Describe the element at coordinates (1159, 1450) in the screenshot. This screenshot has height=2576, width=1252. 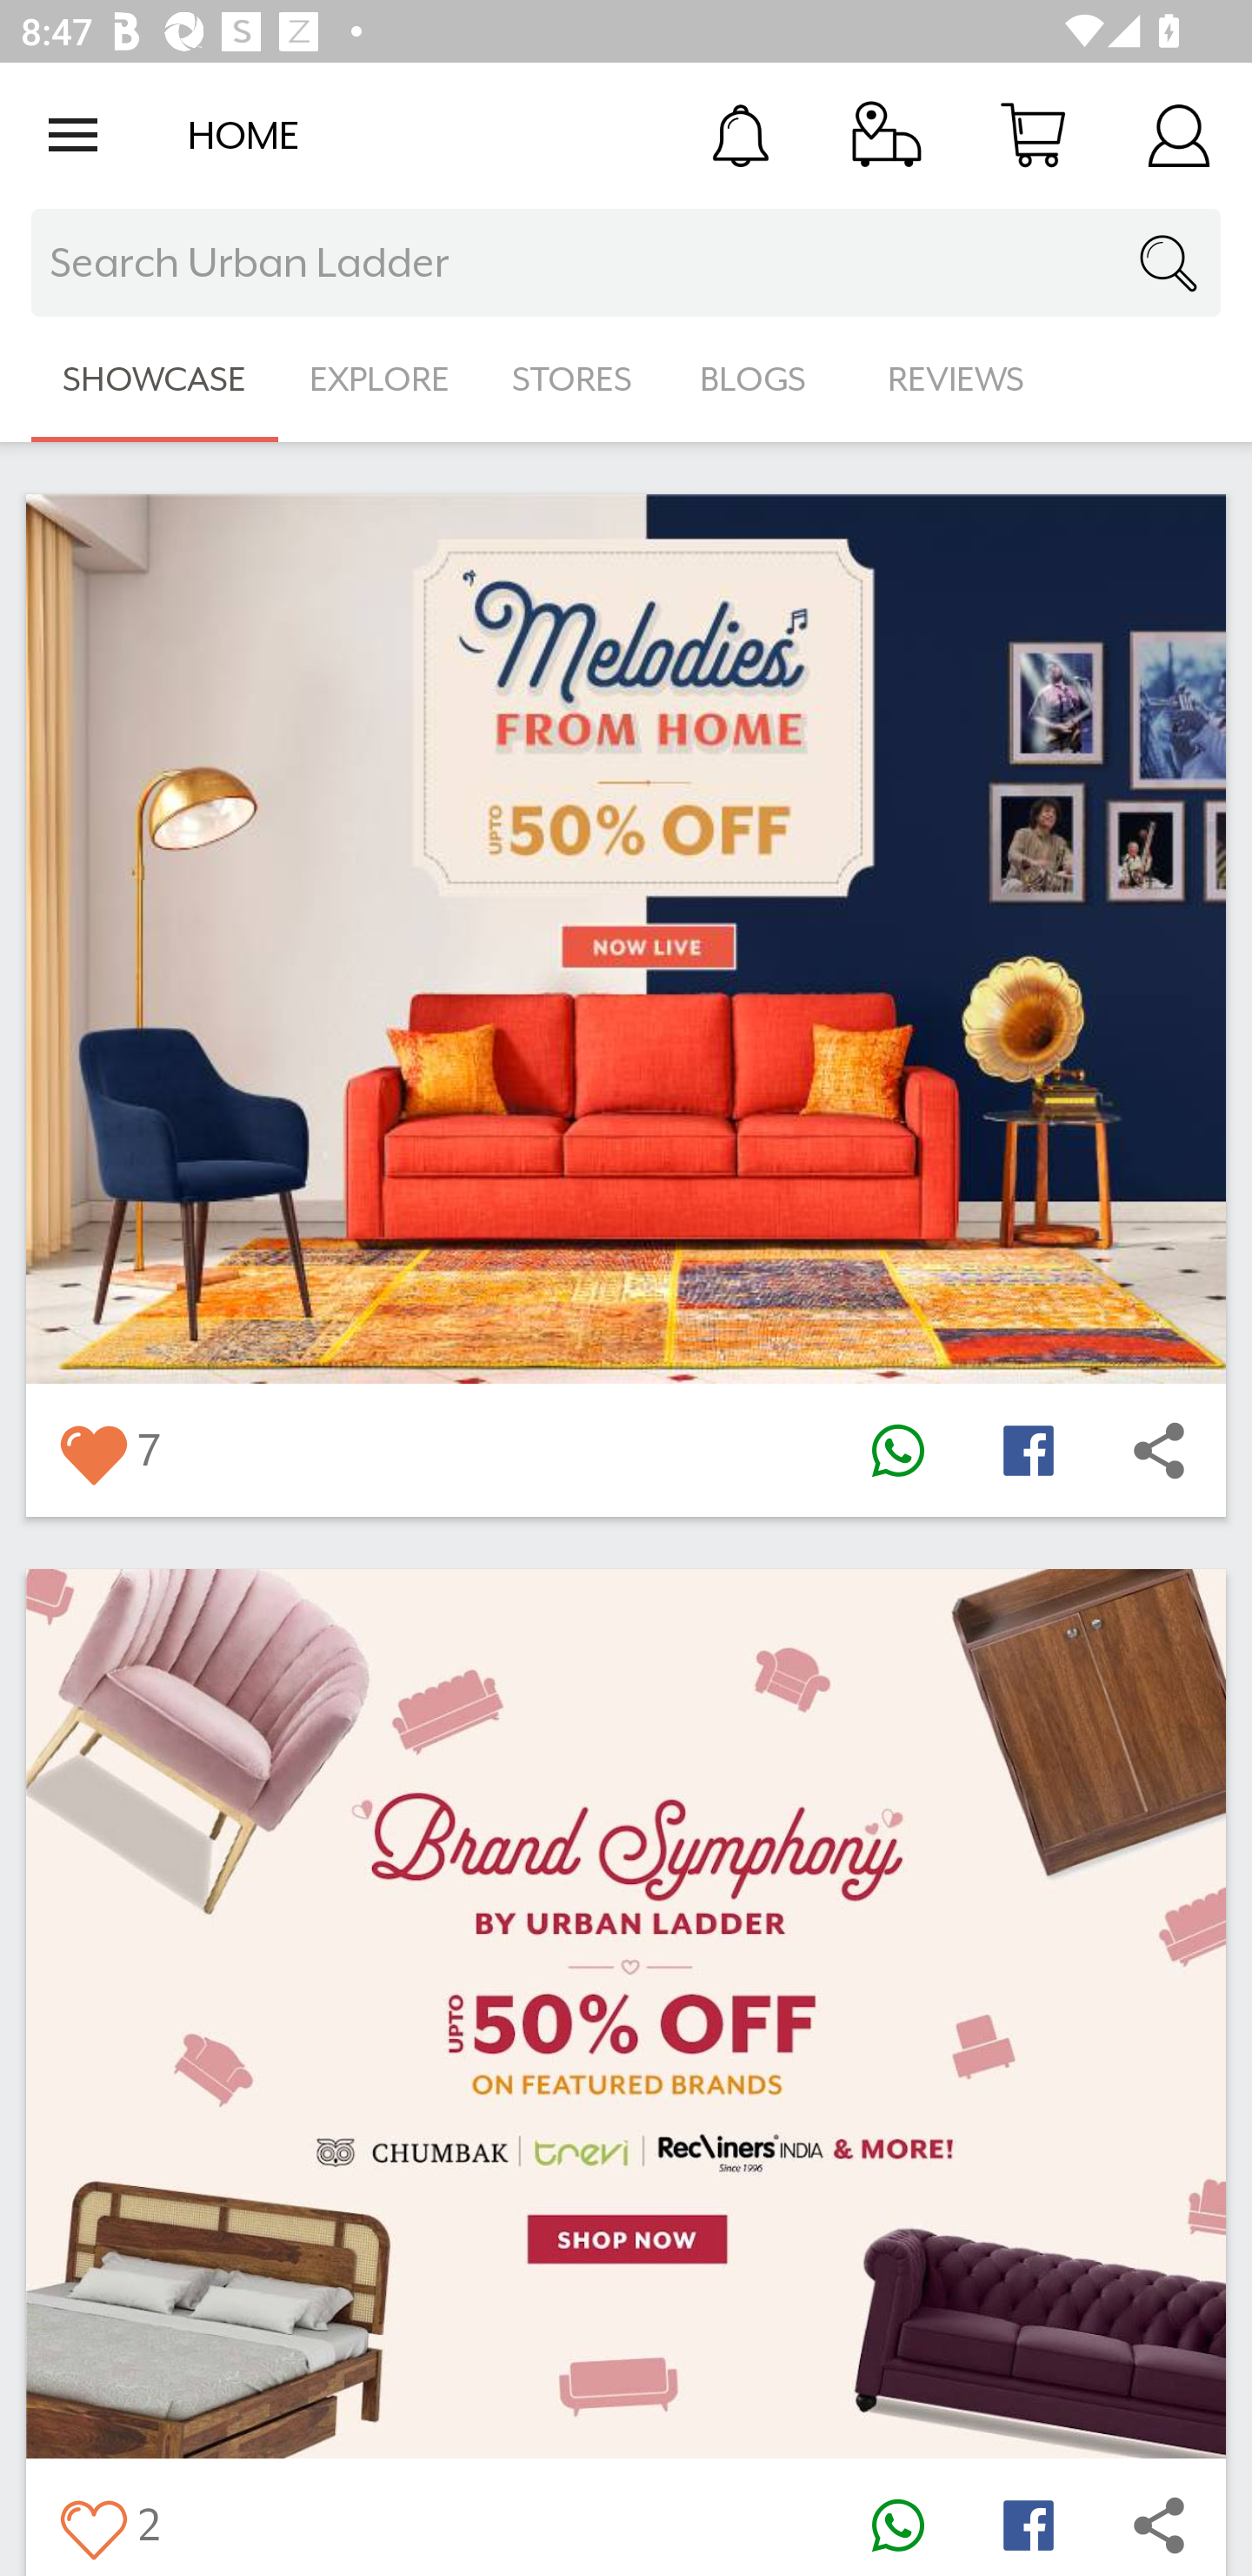
I see `` at that location.